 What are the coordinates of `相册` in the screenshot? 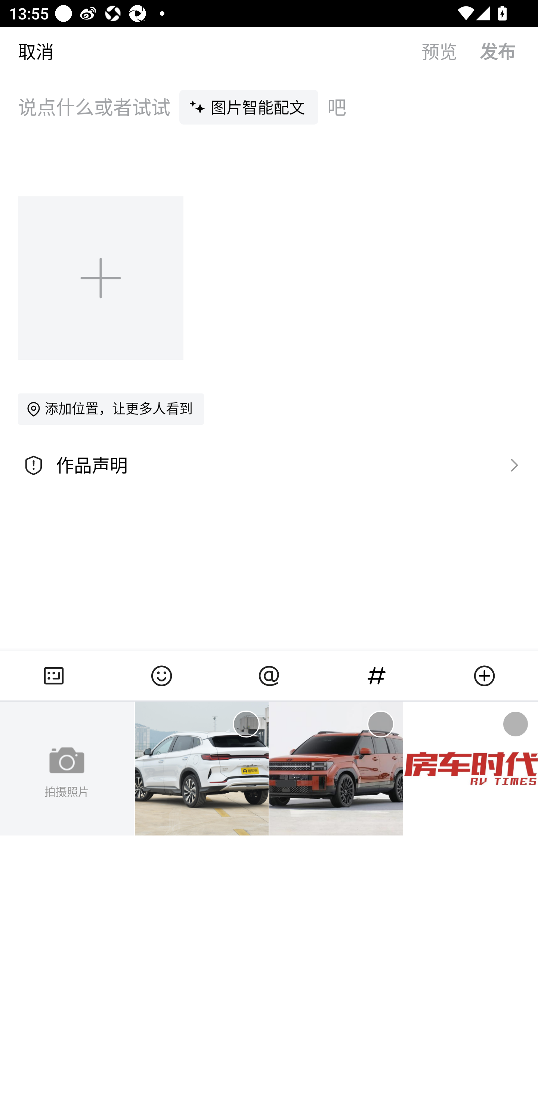 It's located at (54, 675).